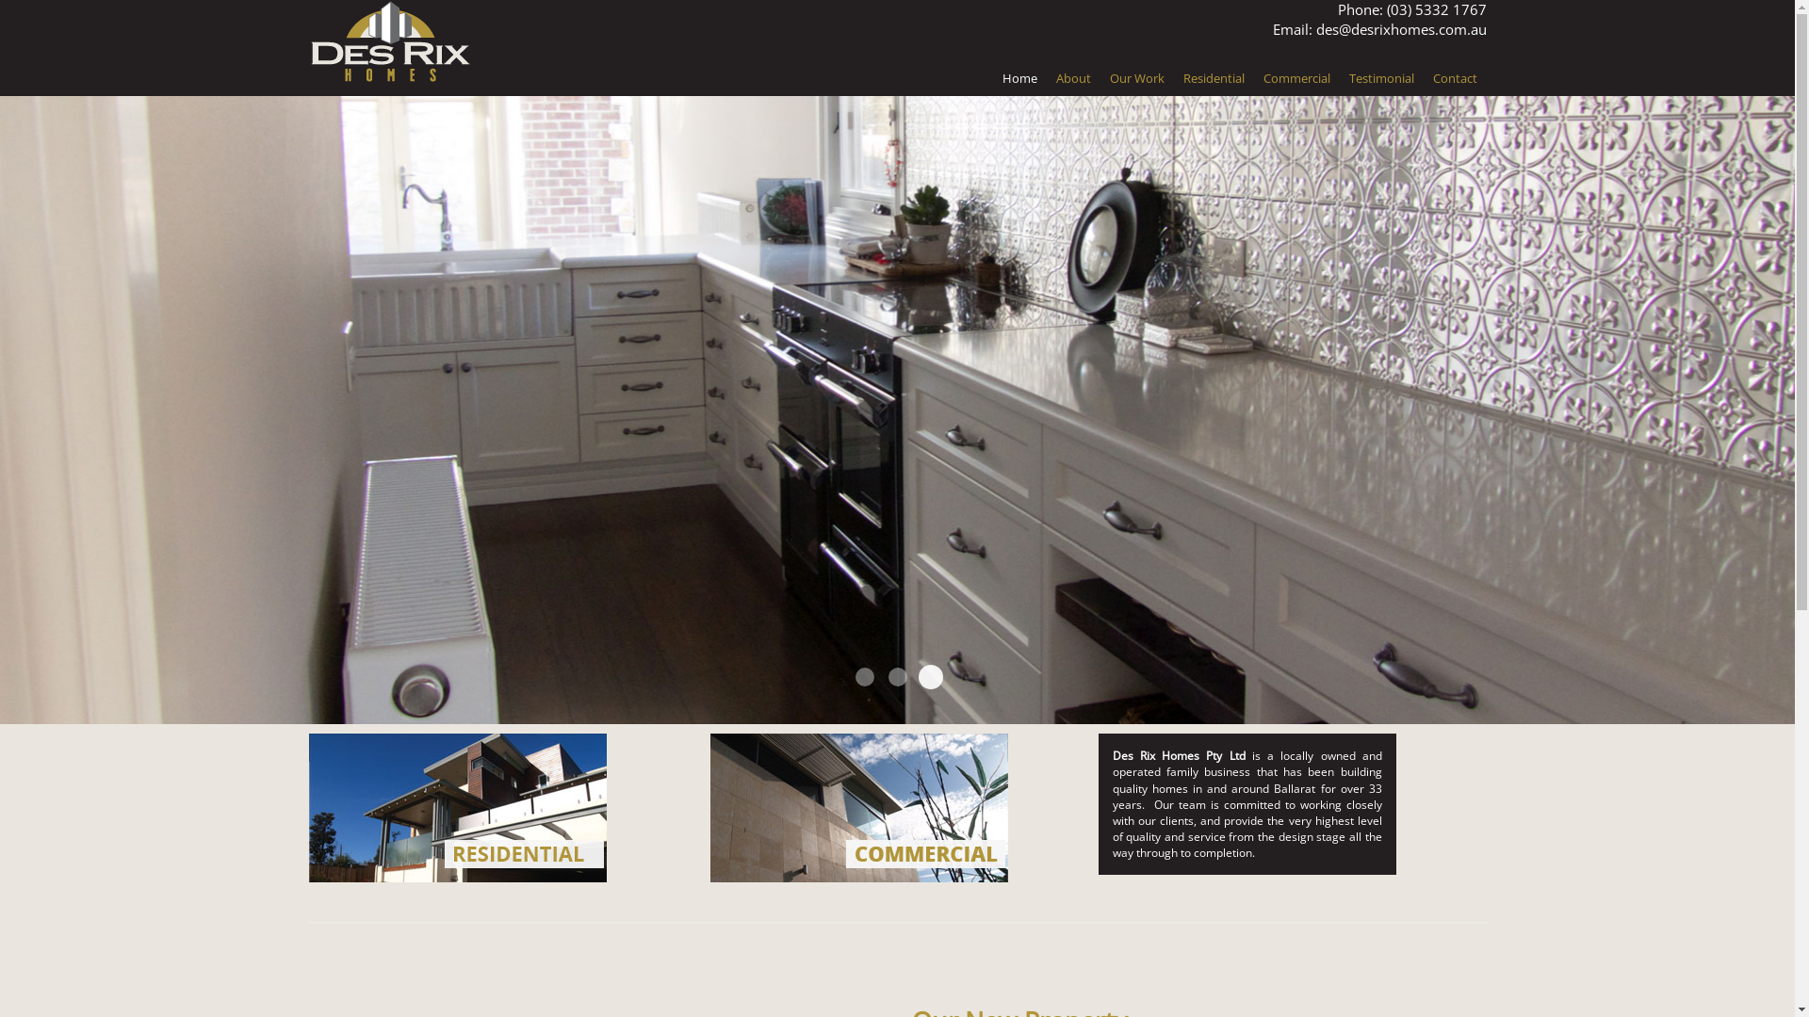  I want to click on About, so click(1072, 78).